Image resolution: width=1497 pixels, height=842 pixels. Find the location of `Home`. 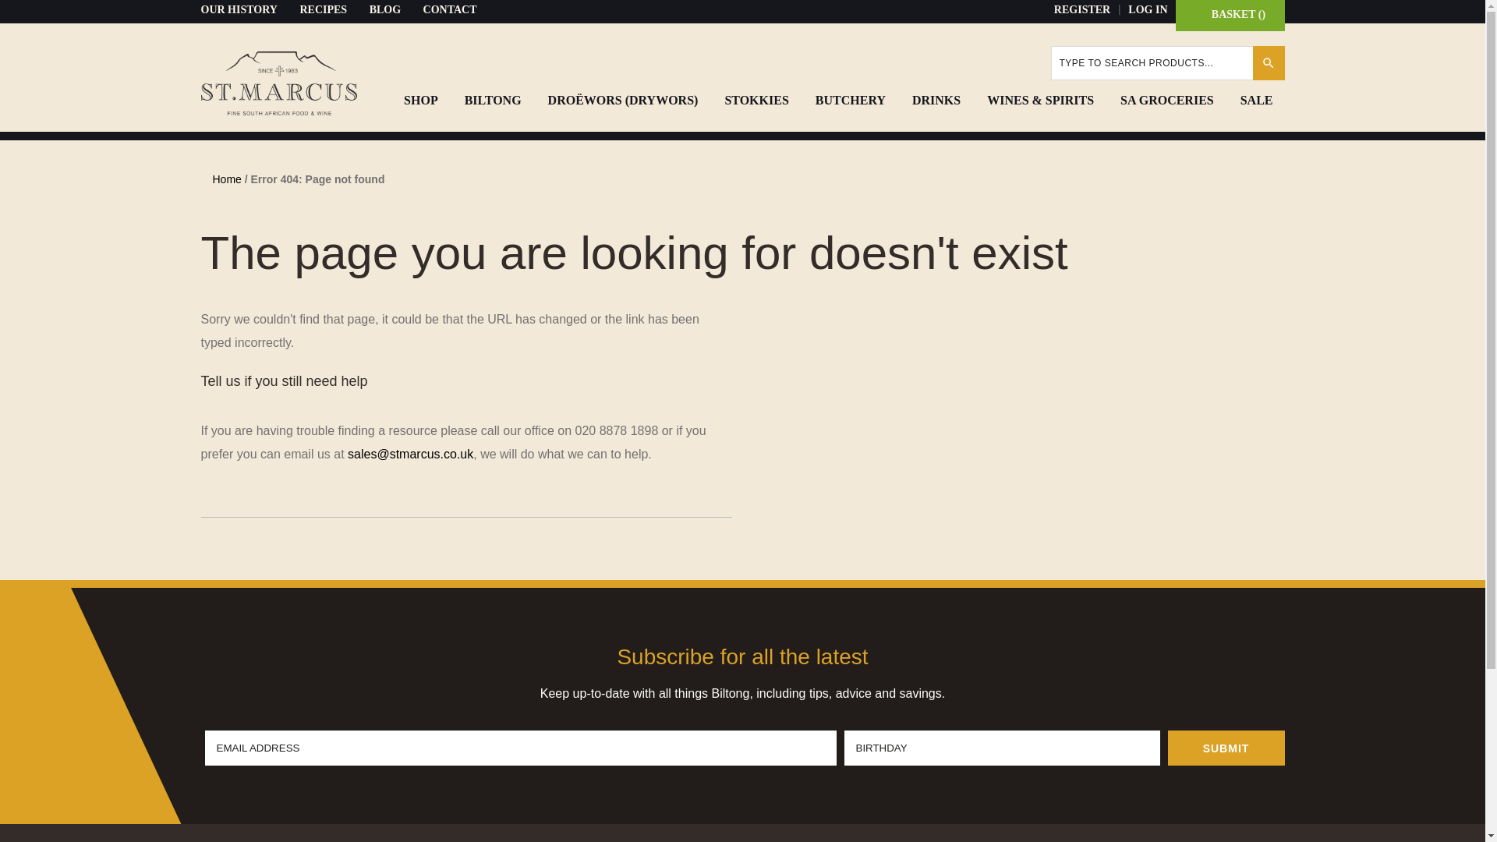

Home is located at coordinates (226, 179).